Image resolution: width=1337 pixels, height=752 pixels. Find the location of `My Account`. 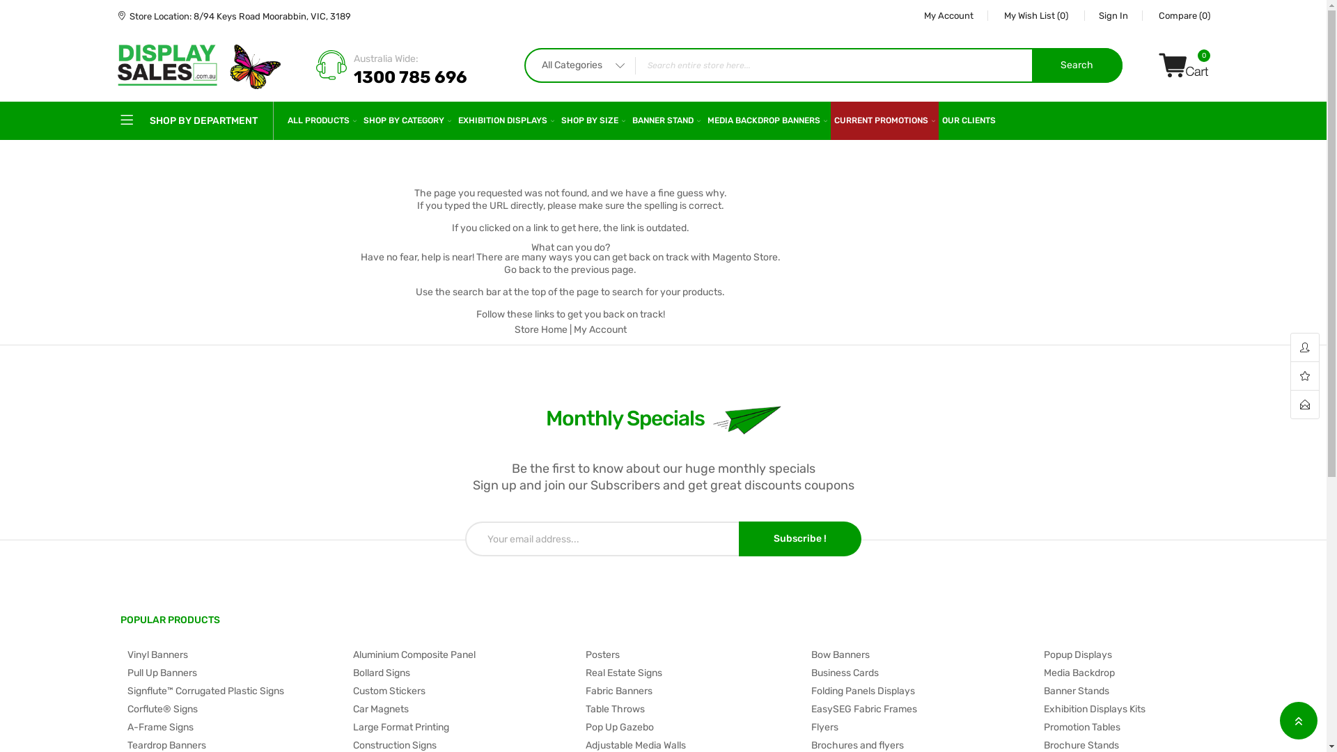

My Account is located at coordinates (600, 330).